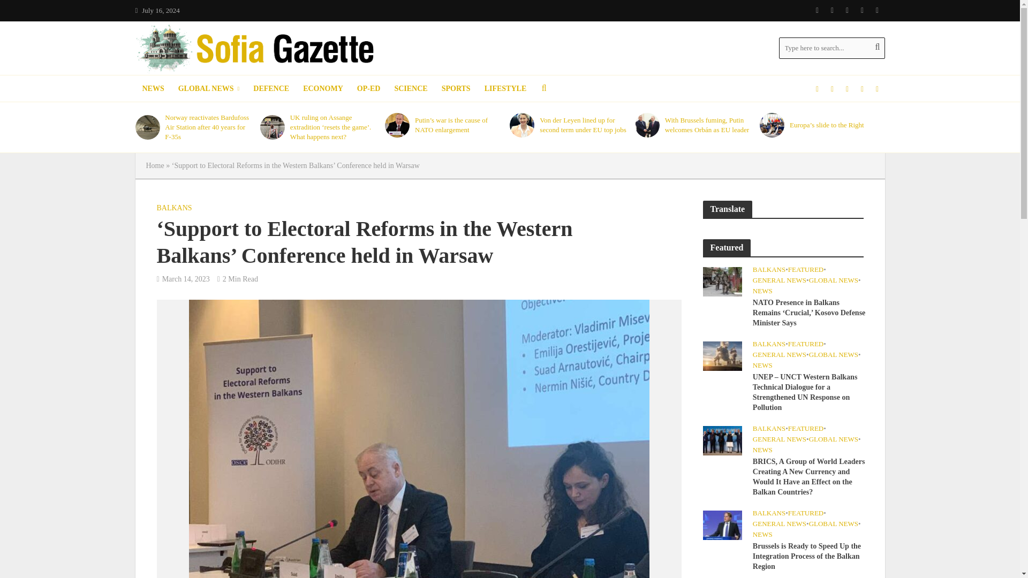  Describe the element at coordinates (209, 89) in the screenshot. I see `GLOBAL NEWS` at that location.